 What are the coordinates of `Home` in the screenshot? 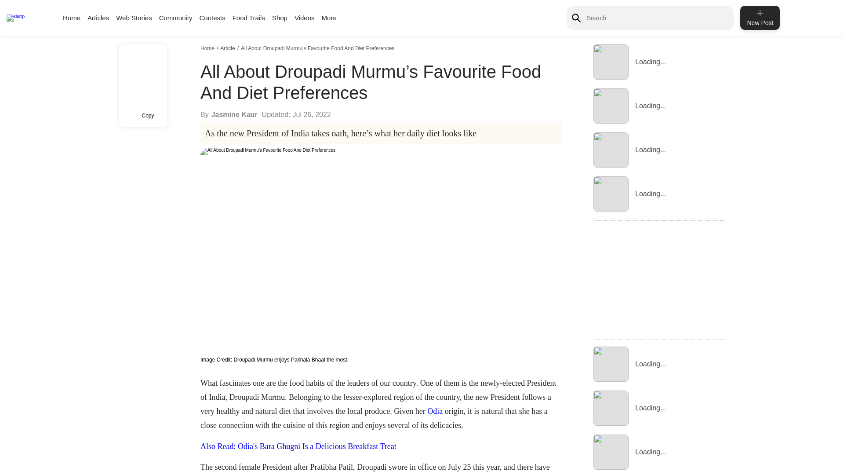 It's located at (208, 48).